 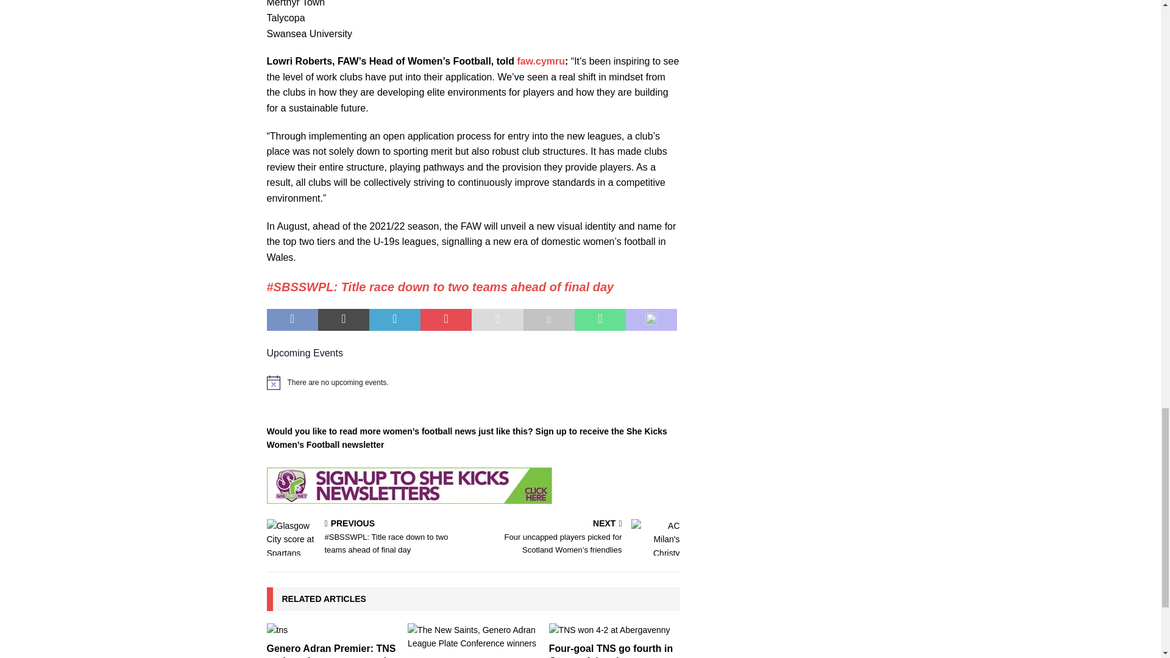 What do you see at coordinates (445, 319) in the screenshot?
I see `Pin This Post` at bounding box center [445, 319].